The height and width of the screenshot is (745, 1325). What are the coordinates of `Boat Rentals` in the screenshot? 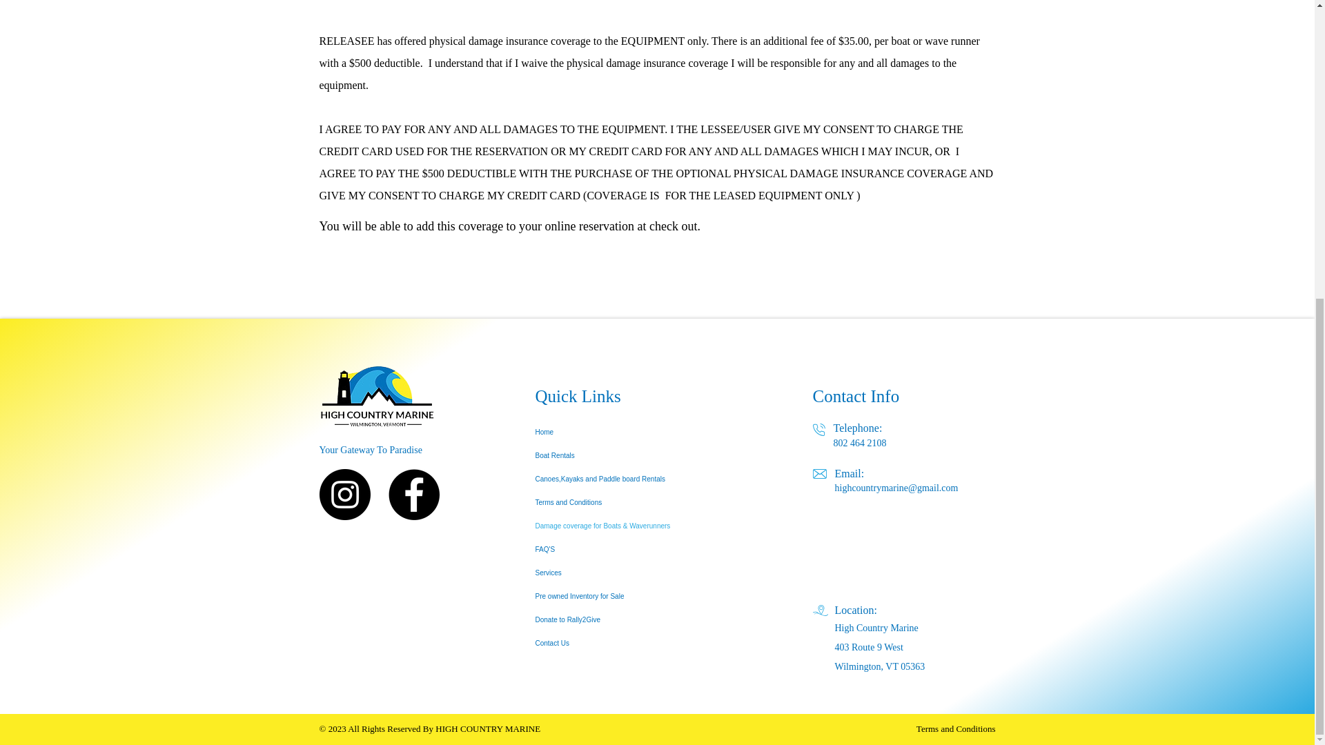 It's located at (645, 455).